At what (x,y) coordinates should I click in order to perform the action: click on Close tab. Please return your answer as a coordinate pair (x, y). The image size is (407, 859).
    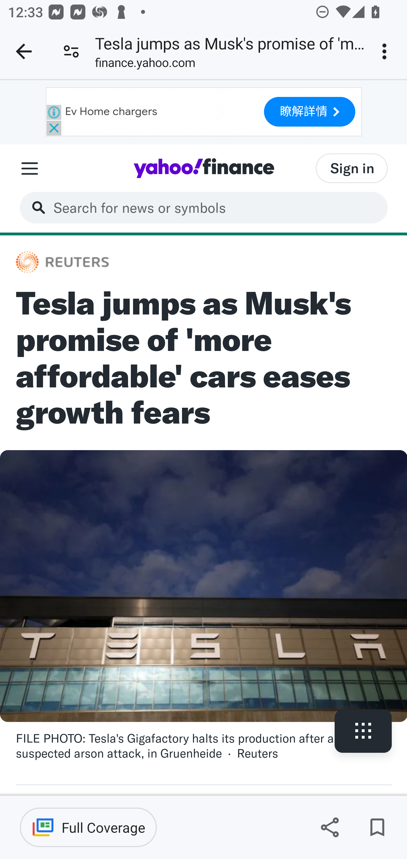
    Looking at the image, I should click on (24, 51).